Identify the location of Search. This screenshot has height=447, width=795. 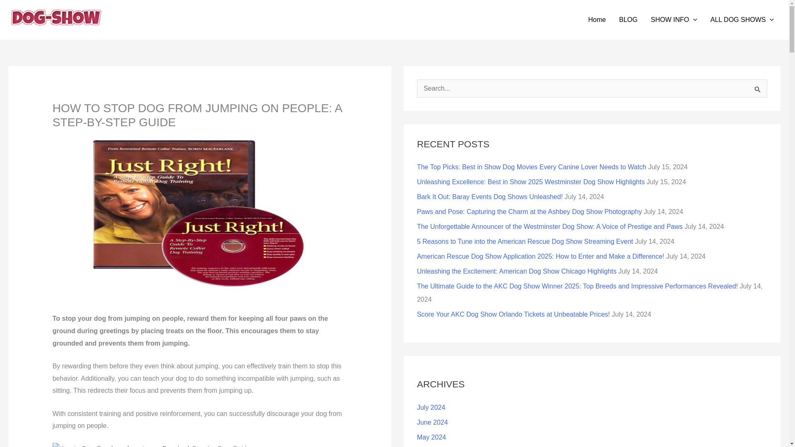
(758, 91).